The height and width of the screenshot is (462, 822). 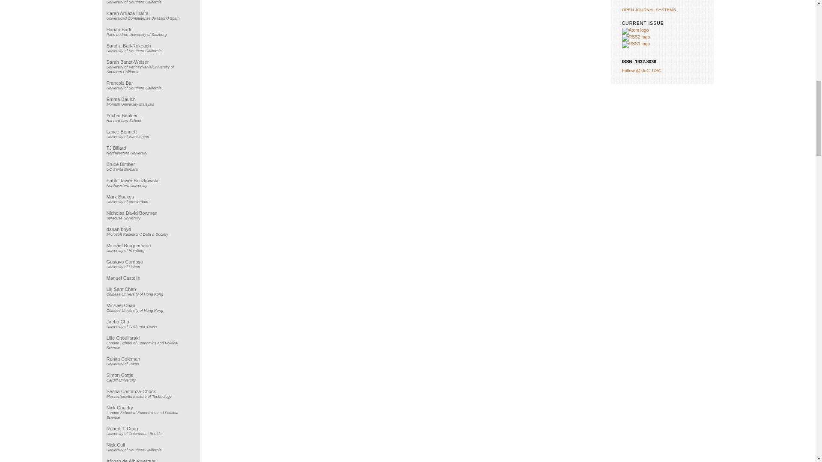 I want to click on OPEN JOURNAL SYSTEMS, so click(x=649, y=9).